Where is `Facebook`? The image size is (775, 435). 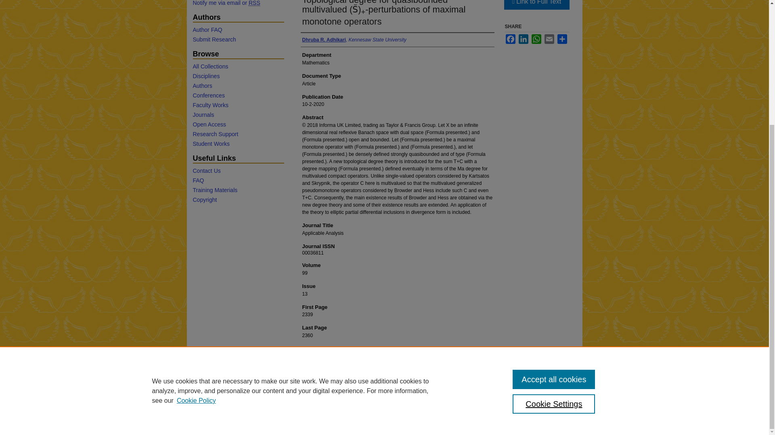 Facebook is located at coordinates (510, 39).